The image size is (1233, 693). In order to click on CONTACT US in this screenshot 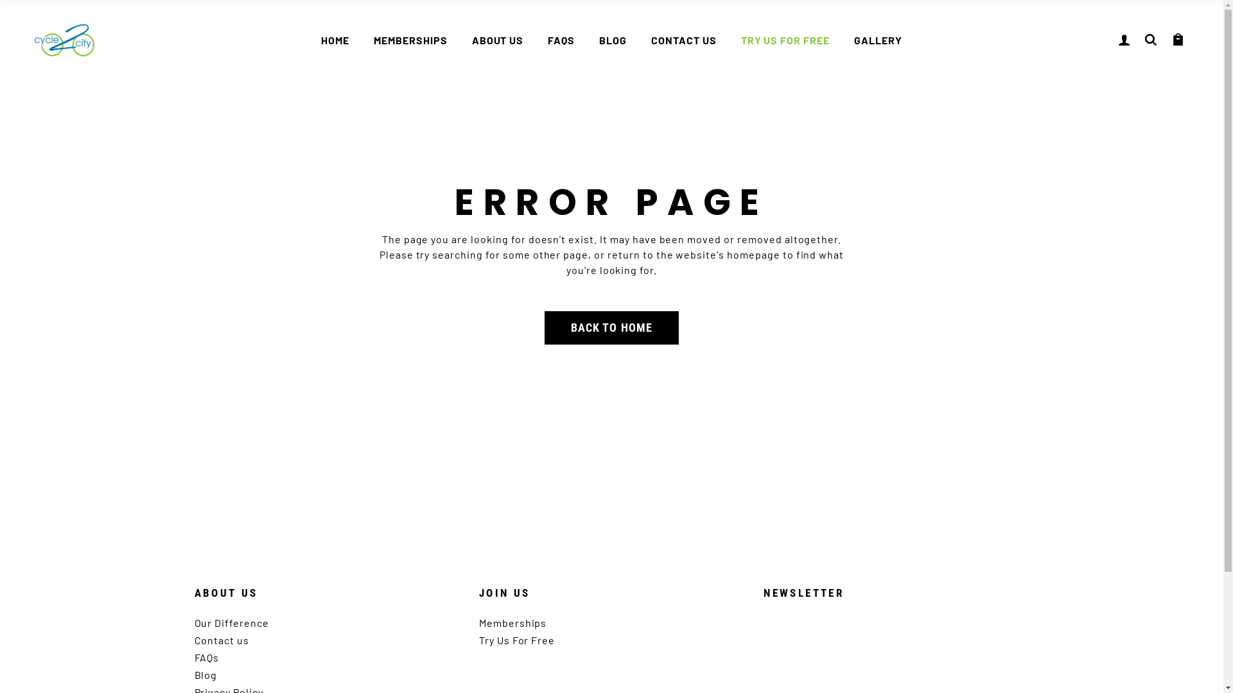, I will do `click(683, 40)`.